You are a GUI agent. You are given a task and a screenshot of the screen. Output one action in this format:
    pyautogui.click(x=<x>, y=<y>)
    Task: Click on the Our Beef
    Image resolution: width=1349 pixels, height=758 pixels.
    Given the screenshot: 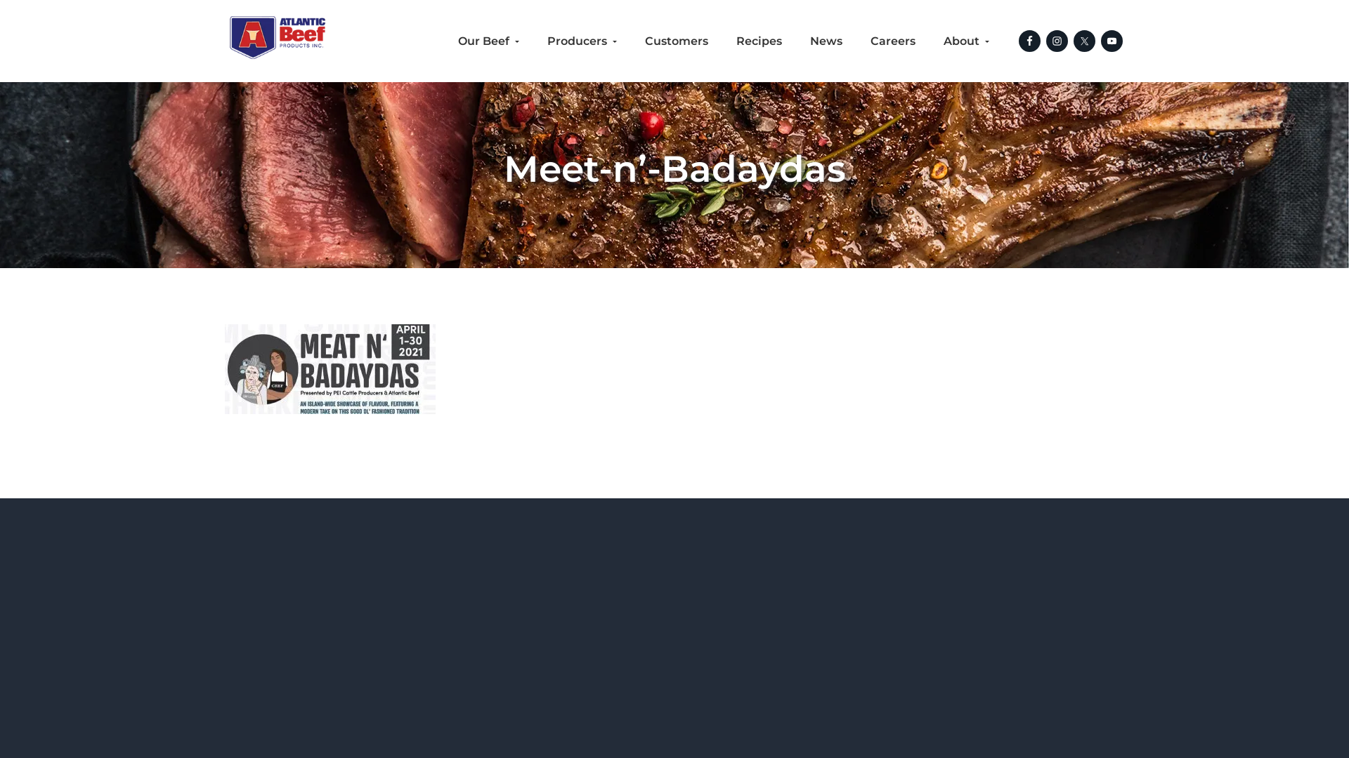 What is the action you would take?
    pyautogui.click(x=489, y=41)
    